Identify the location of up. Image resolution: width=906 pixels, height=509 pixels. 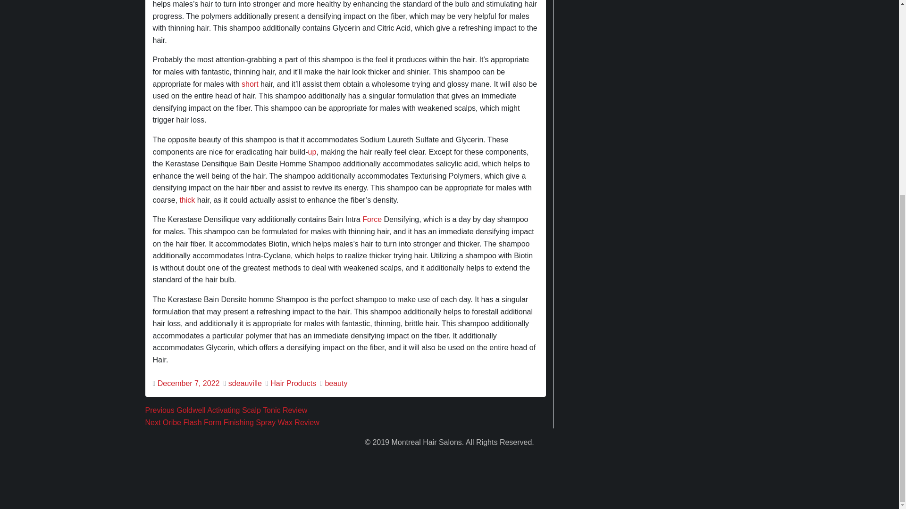
(312, 152).